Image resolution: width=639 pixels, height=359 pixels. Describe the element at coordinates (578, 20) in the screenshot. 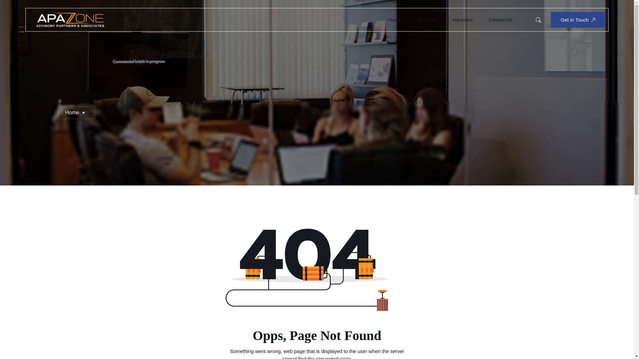

I see `Get in Touch` at that location.